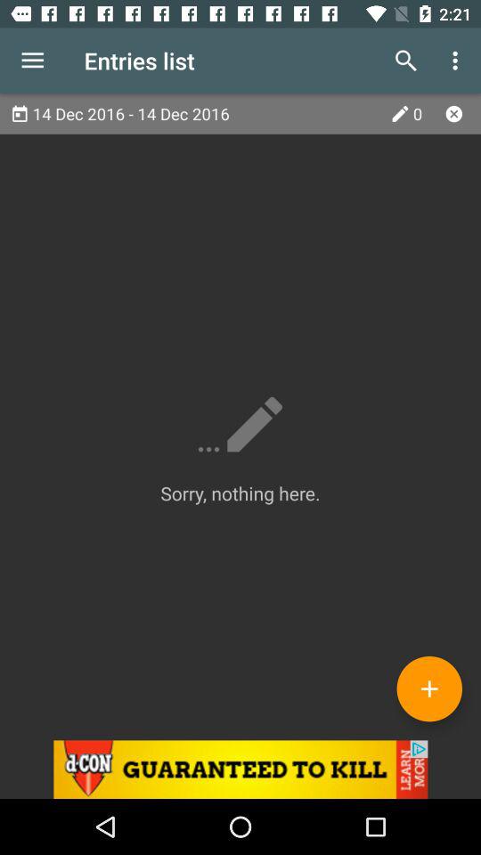 The width and height of the screenshot is (481, 855). Describe the element at coordinates (454, 114) in the screenshot. I see `close option` at that location.